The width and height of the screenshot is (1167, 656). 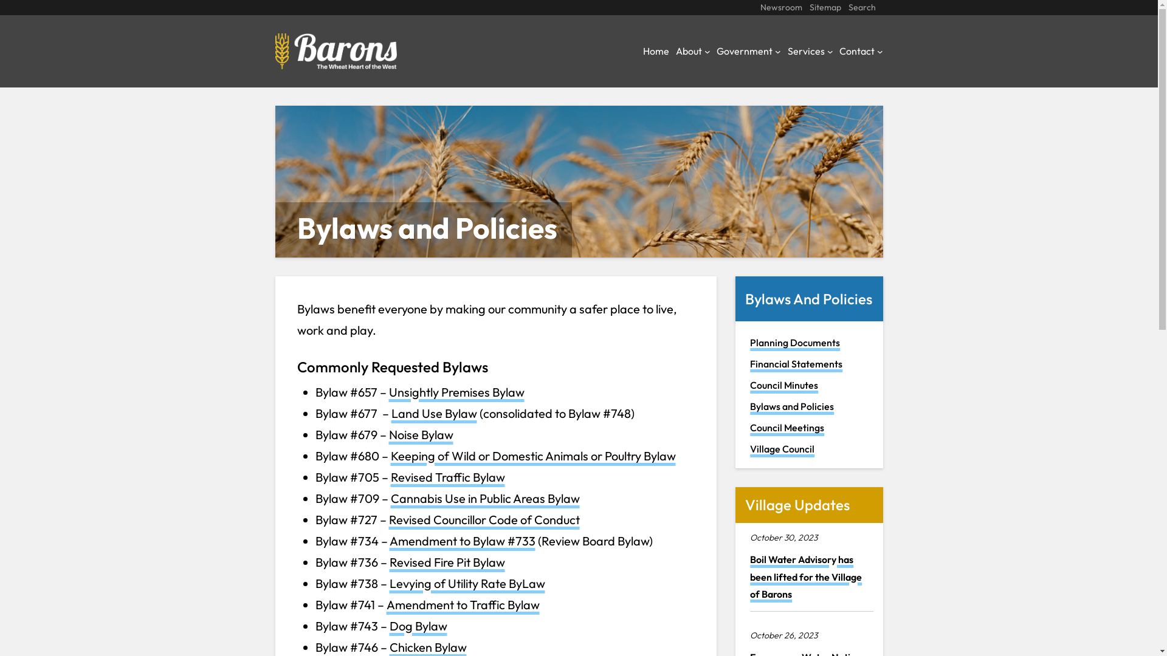 What do you see at coordinates (806, 51) in the screenshot?
I see `Services` at bounding box center [806, 51].